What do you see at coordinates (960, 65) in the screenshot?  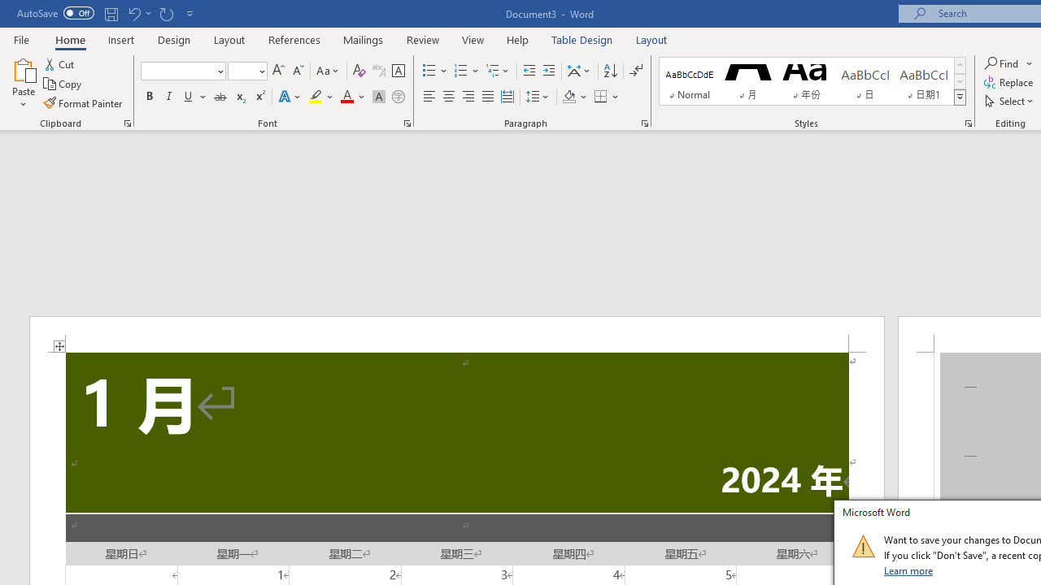 I see `Row up` at bounding box center [960, 65].